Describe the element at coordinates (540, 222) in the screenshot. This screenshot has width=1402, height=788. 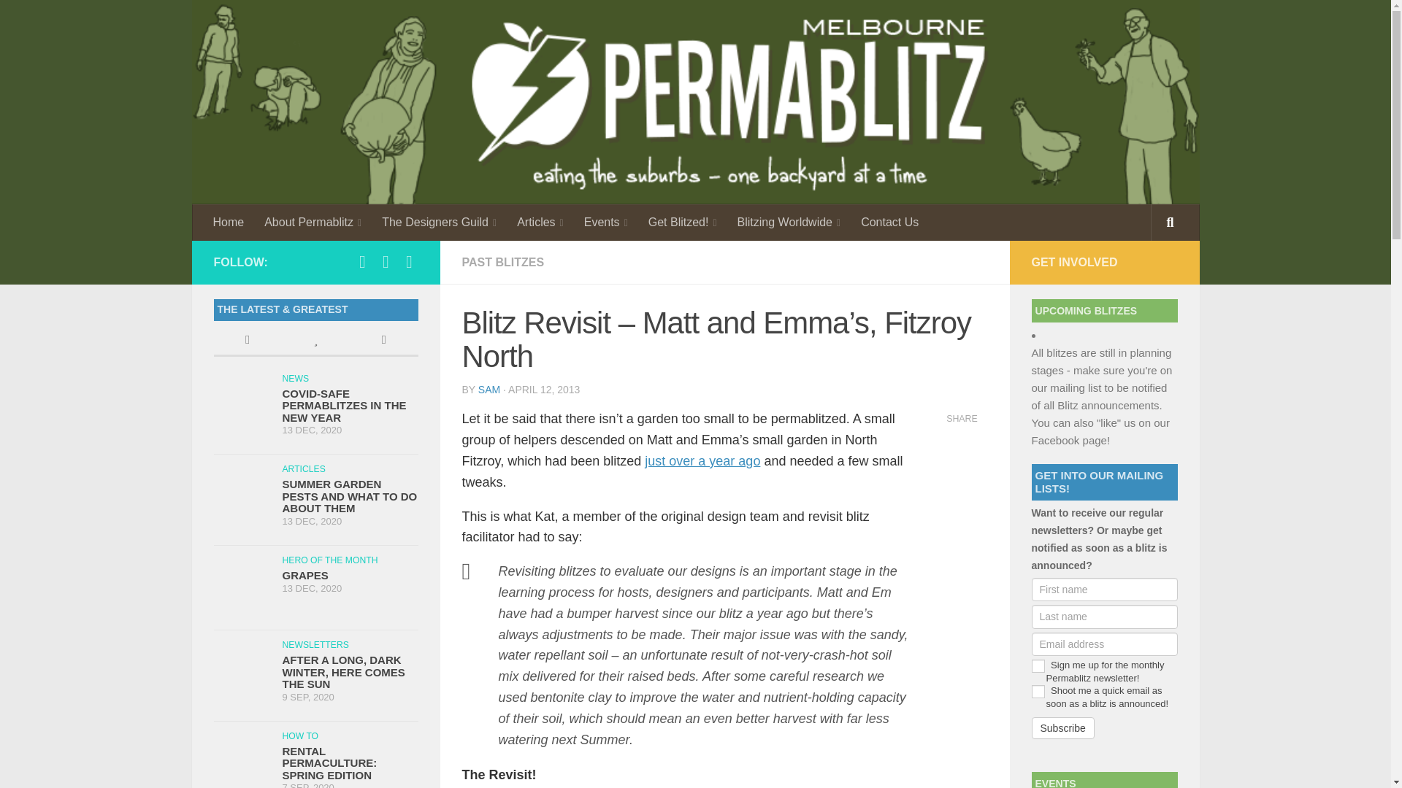
I see `Articles` at that location.